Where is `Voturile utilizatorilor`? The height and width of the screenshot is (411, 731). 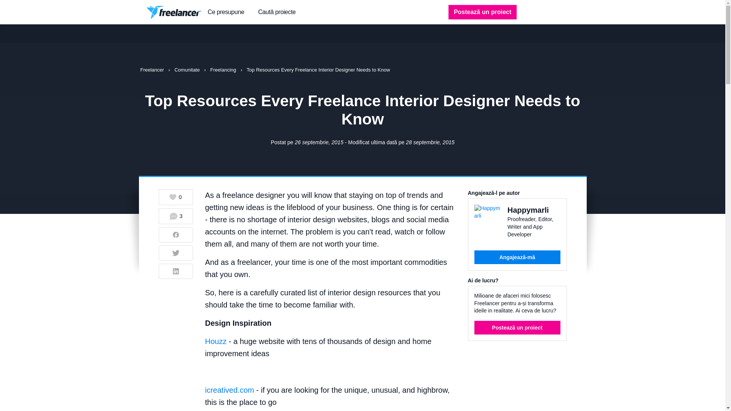
Voturile utilizatorilor is located at coordinates (175, 197).